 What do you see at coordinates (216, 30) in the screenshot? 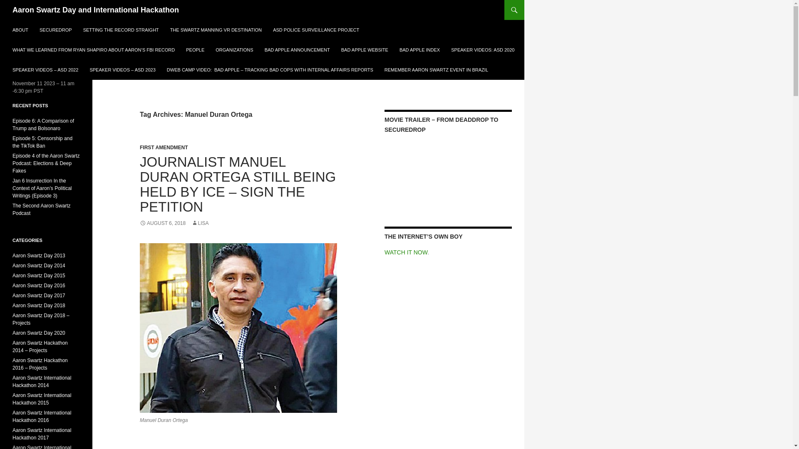
I see `THE SWARTZ MANNING VR DESTINATION` at bounding box center [216, 30].